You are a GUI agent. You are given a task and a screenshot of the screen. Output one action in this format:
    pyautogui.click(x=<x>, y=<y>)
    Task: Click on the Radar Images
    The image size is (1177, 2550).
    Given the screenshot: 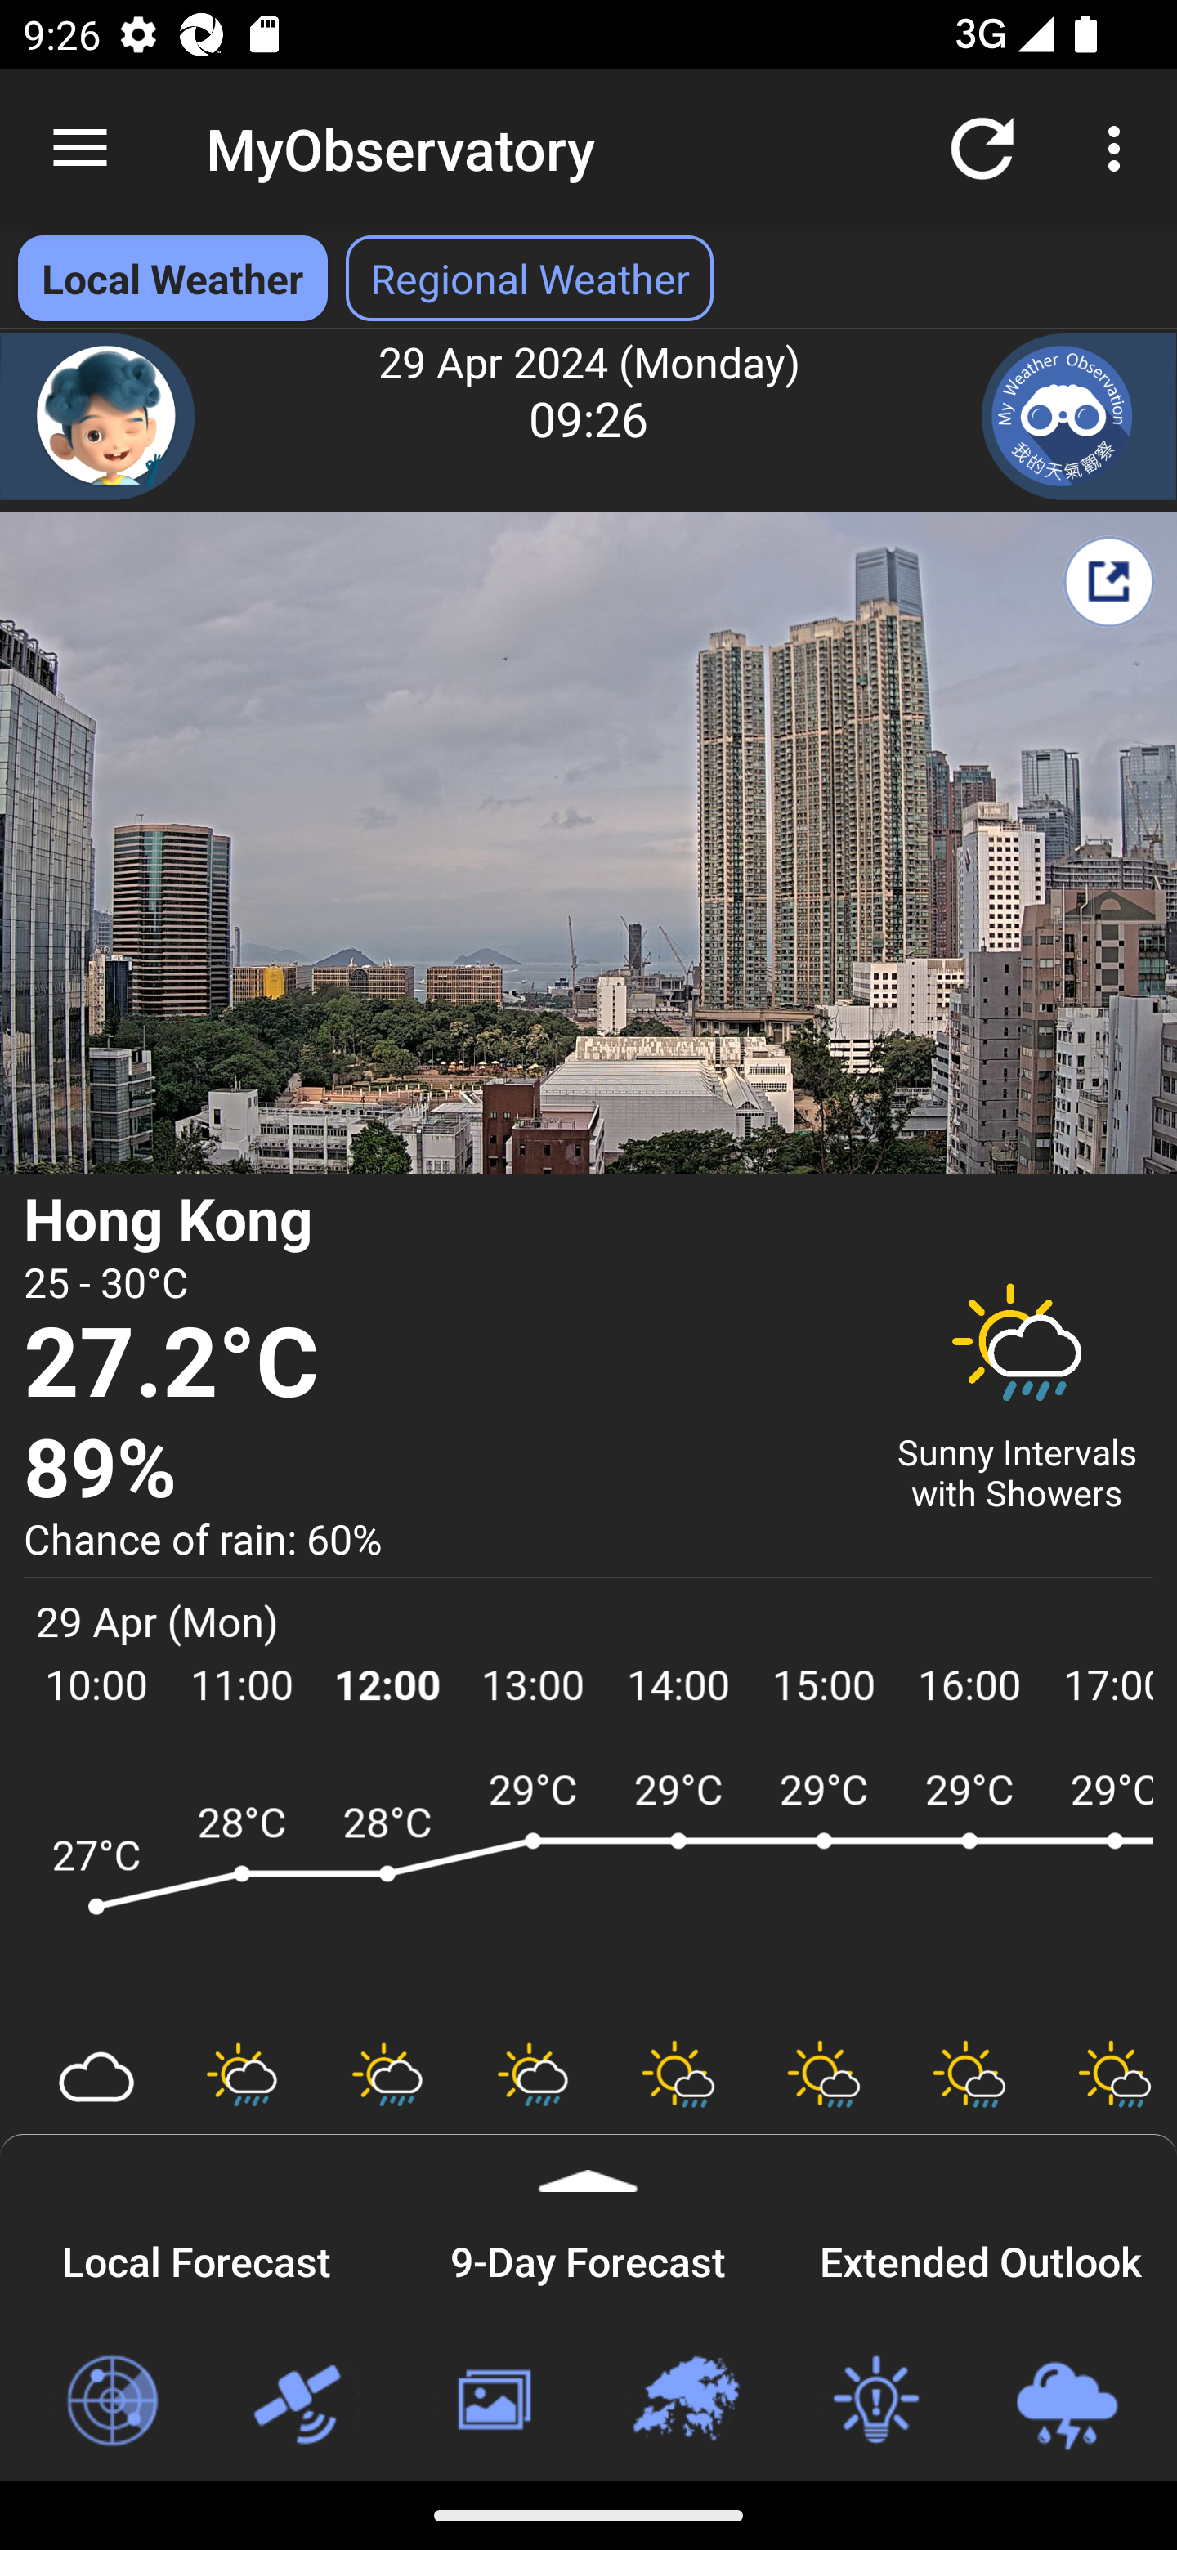 What is the action you would take?
    pyautogui.click(x=111, y=2401)
    